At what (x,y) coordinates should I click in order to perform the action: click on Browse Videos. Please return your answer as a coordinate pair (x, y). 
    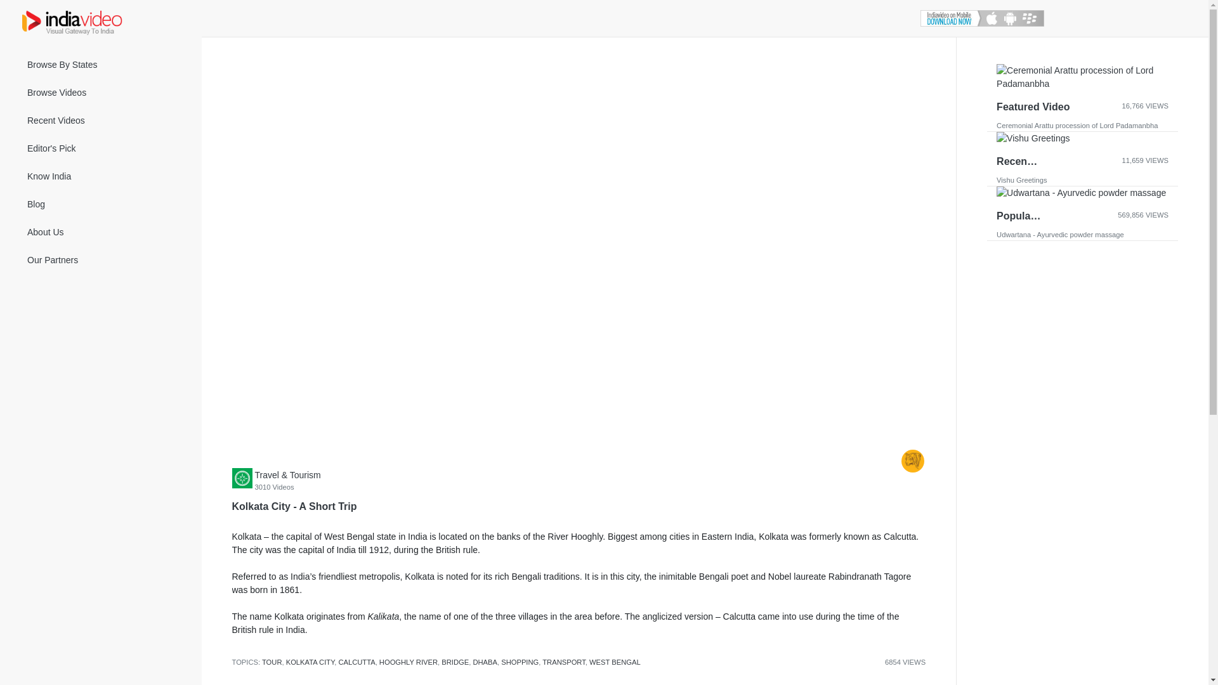
    Looking at the image, I should click on (101, 93).